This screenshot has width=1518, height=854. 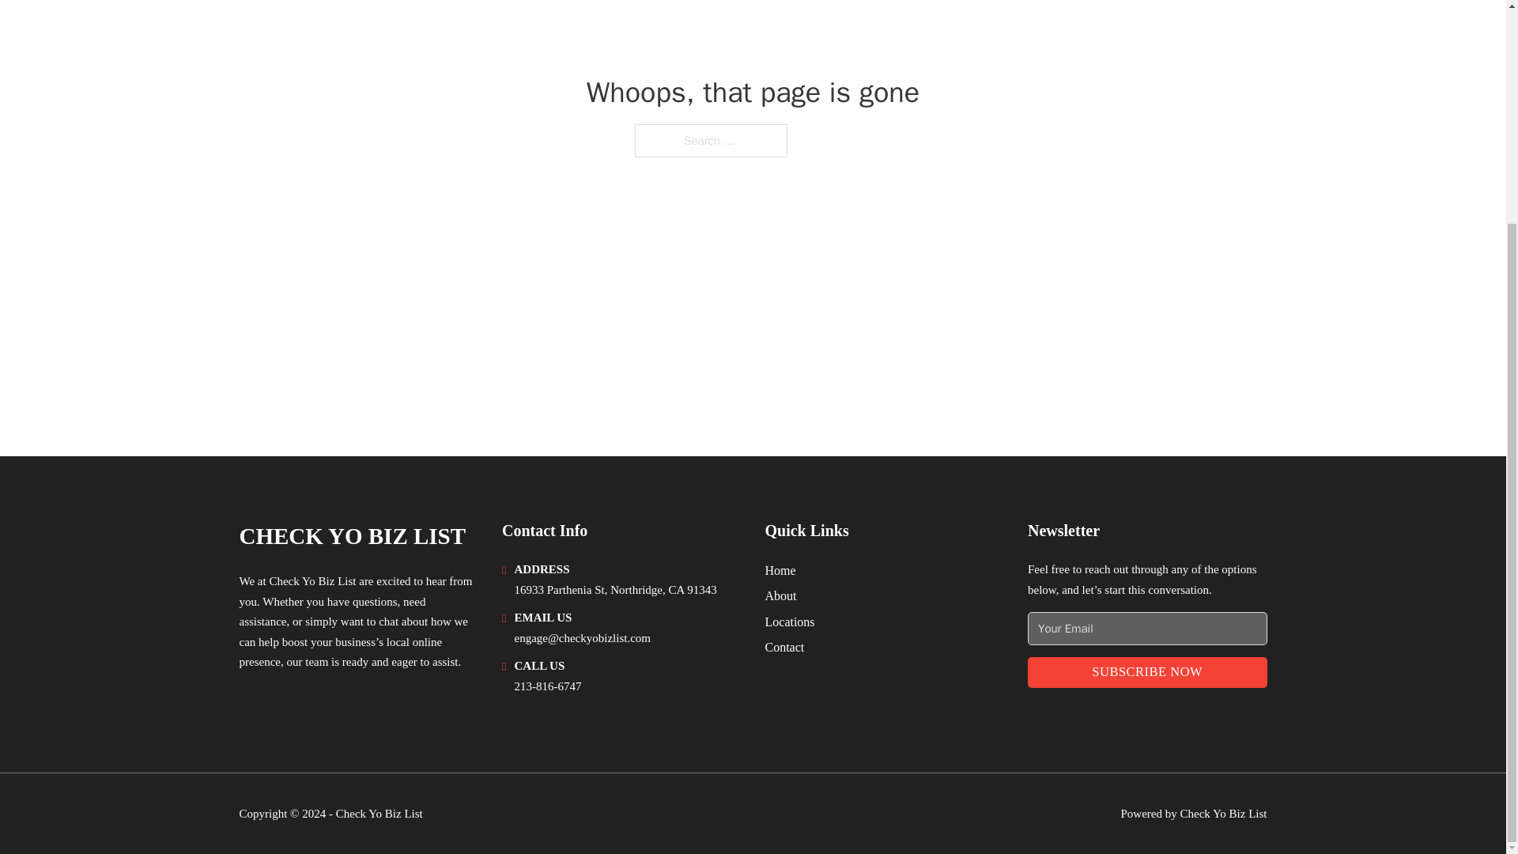 What do you see at coordinates (1147, 672) in the screenshot?
I see `SUBSCRIBE NOW` at bounding box center [1147, 672].